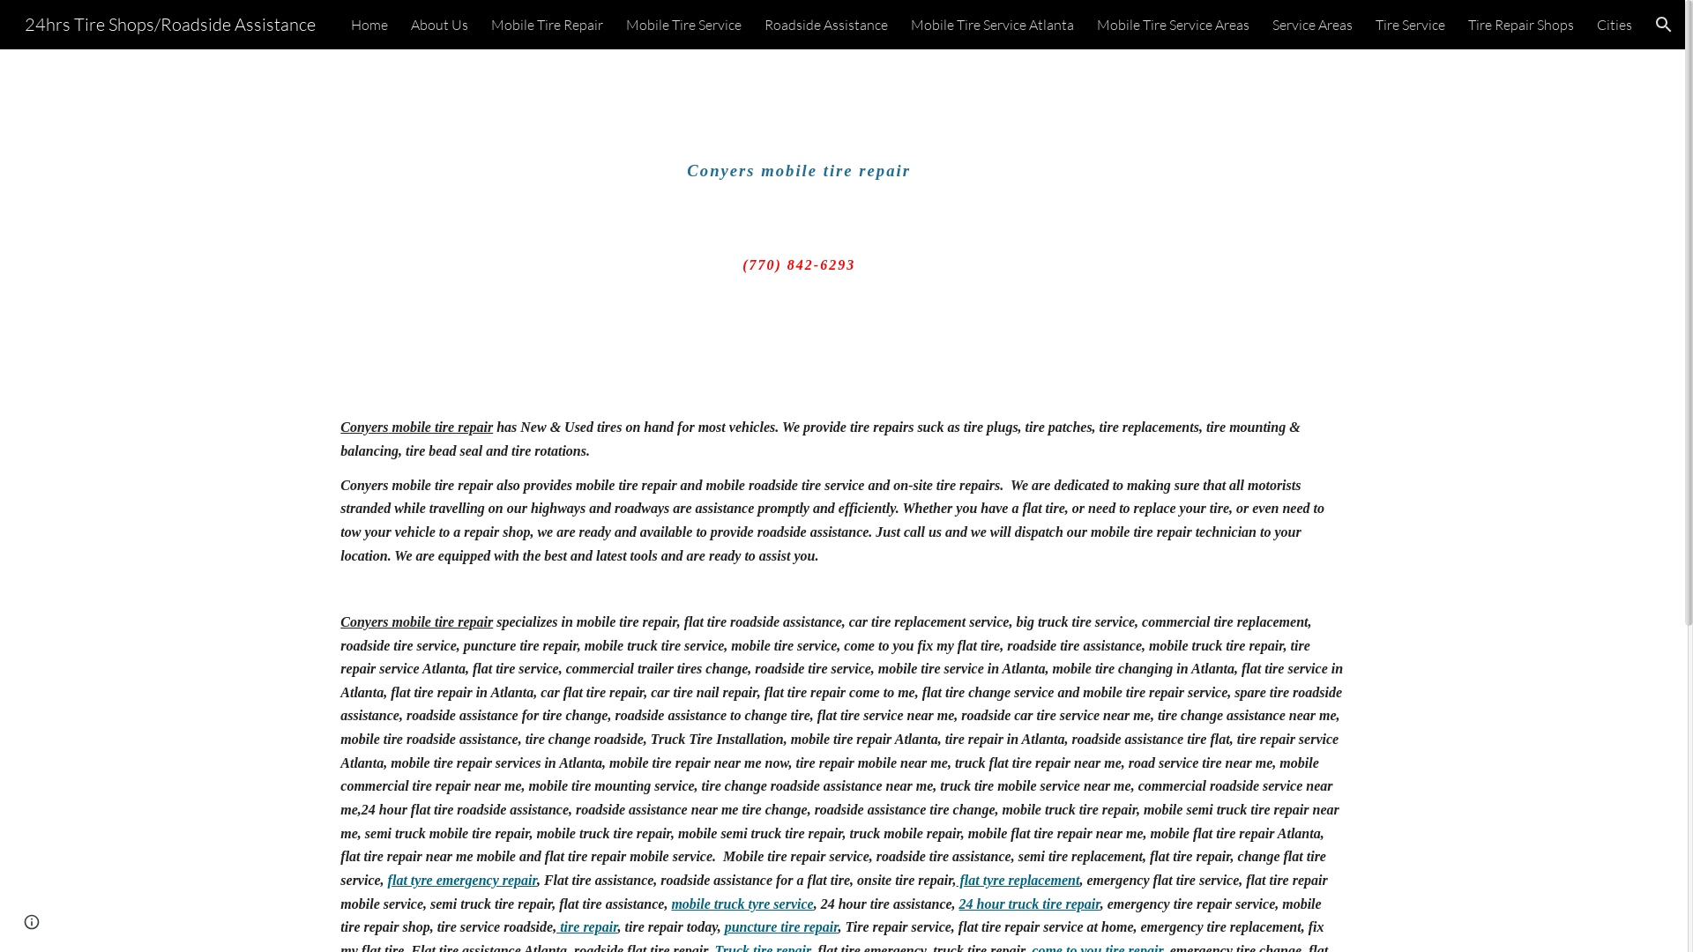  Describe the element at coordinates (742, 904) in the screenshot. I see `mobile truck tyre service` at that location.